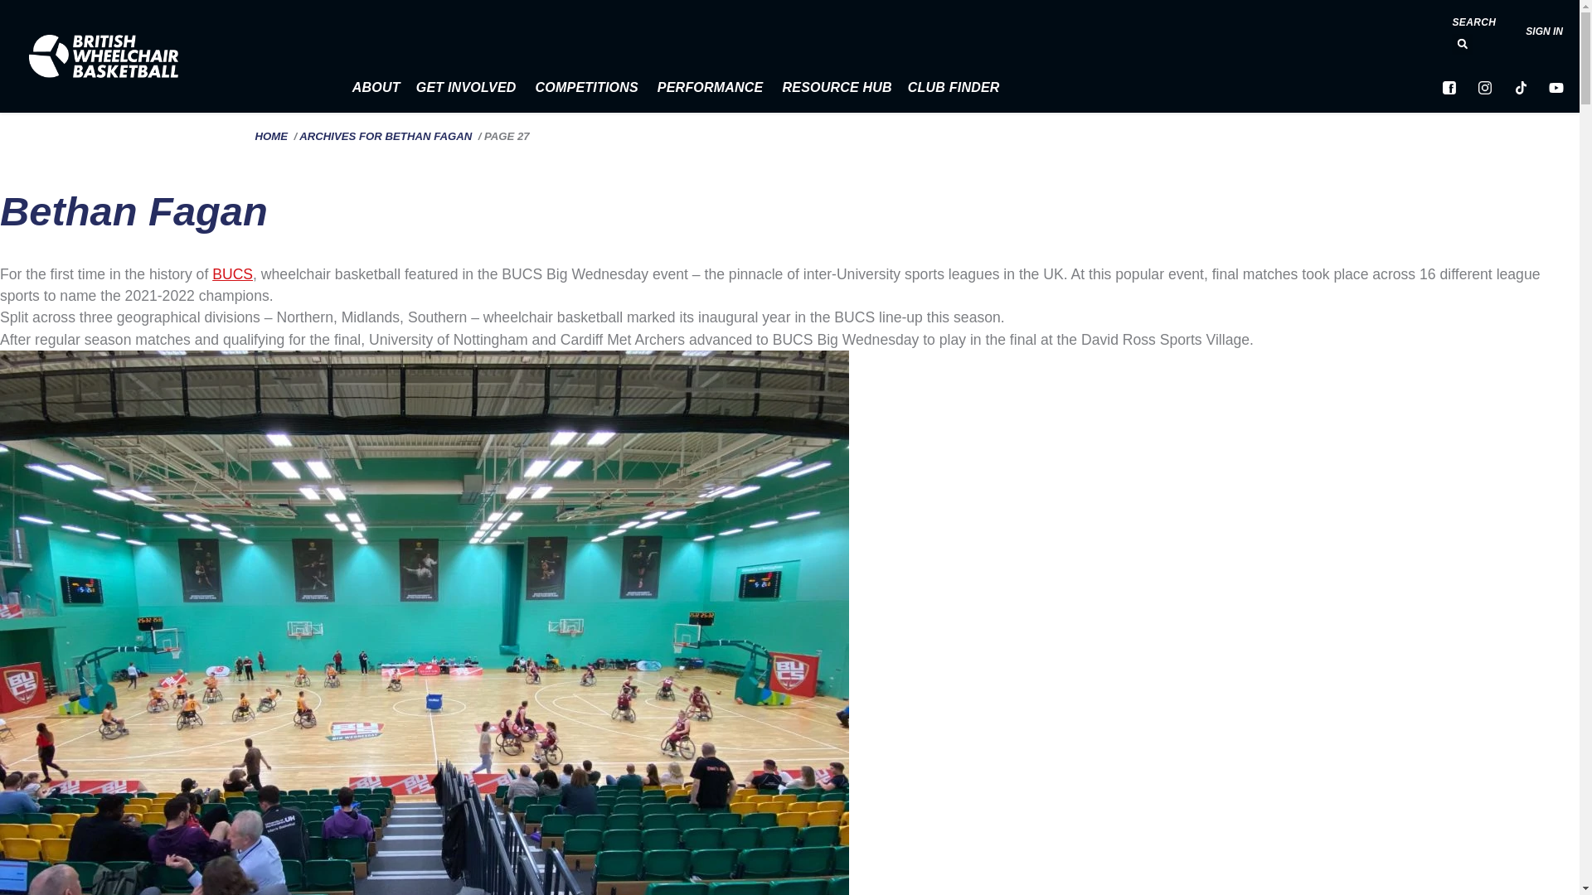 The width and height of the screenshot is (1592, 895). What do you see at coordinates (1544, 31) in the screenshot?
I see `SIGN IN` at bounding box center [1544, 31].